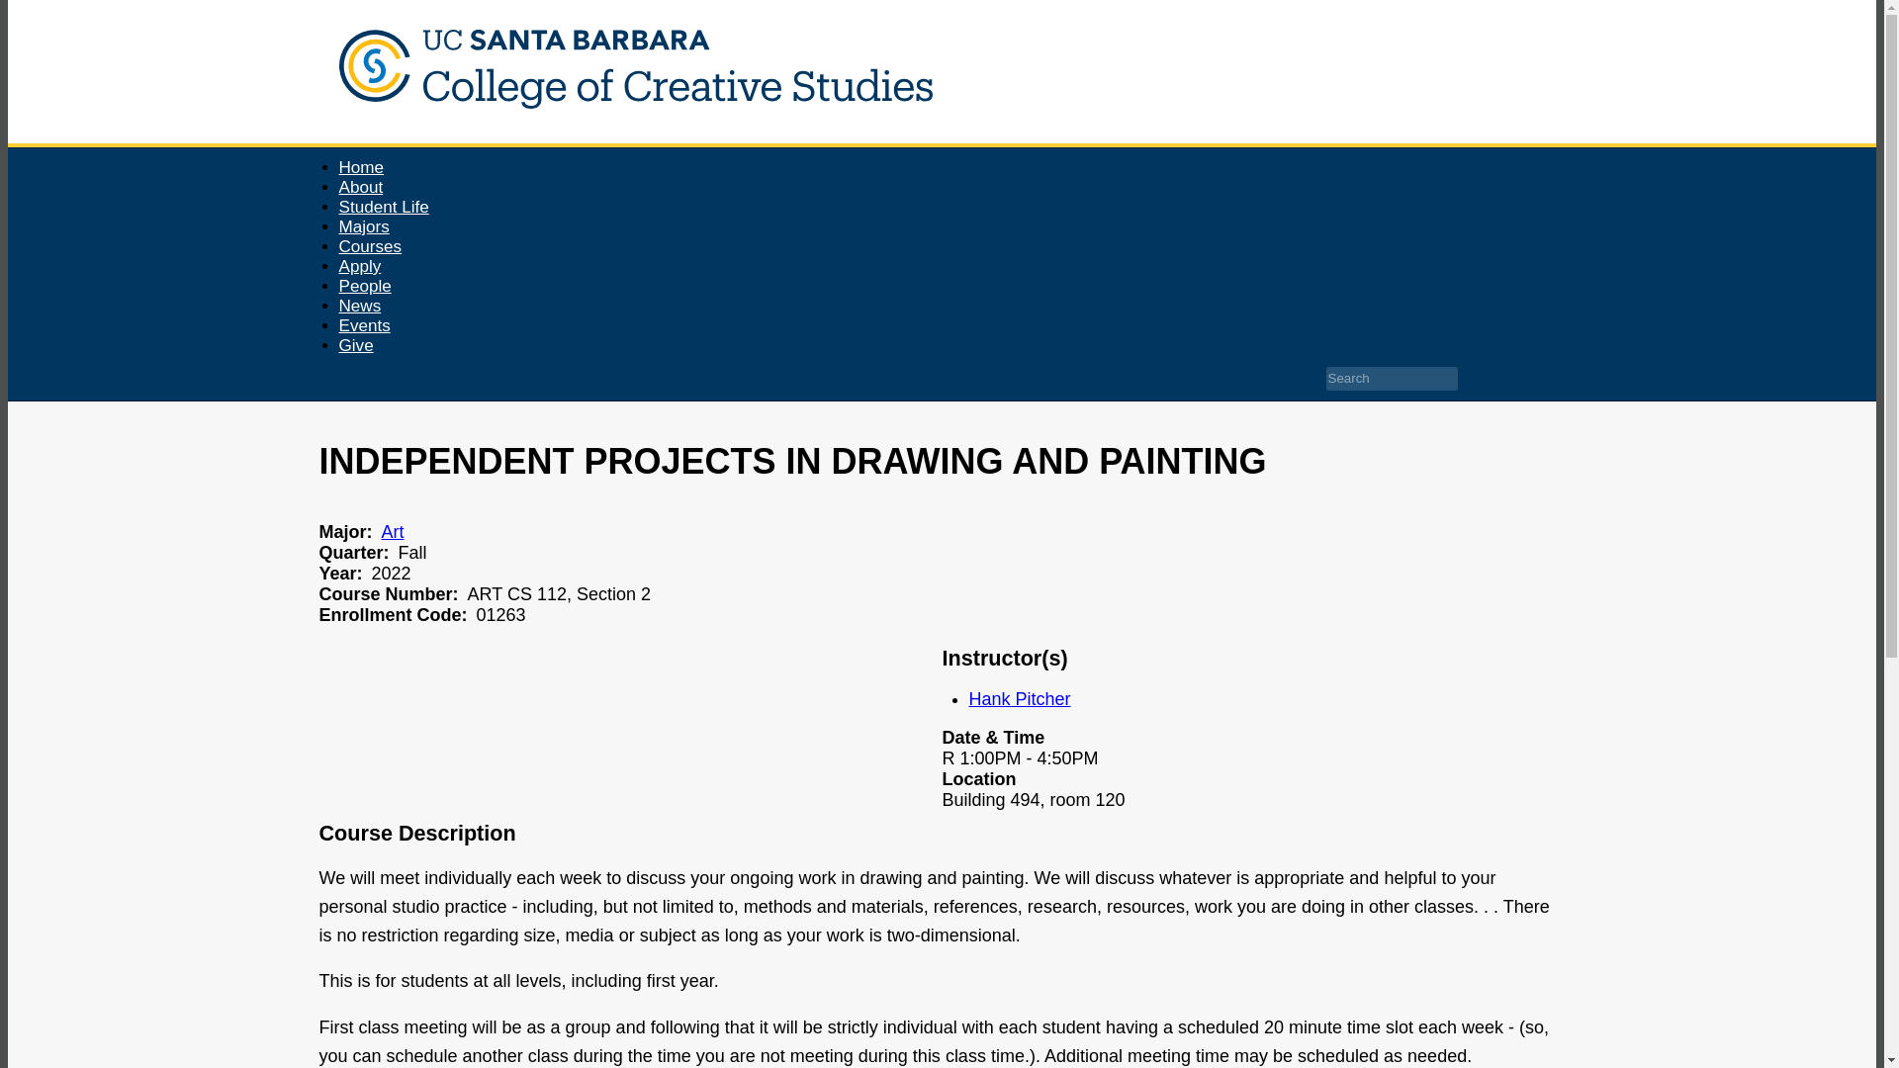 The width and height of the screenshot is (1899, 1068). Describe the element at coordinates (360, 187) in the screenshot. I see `About` at that location.